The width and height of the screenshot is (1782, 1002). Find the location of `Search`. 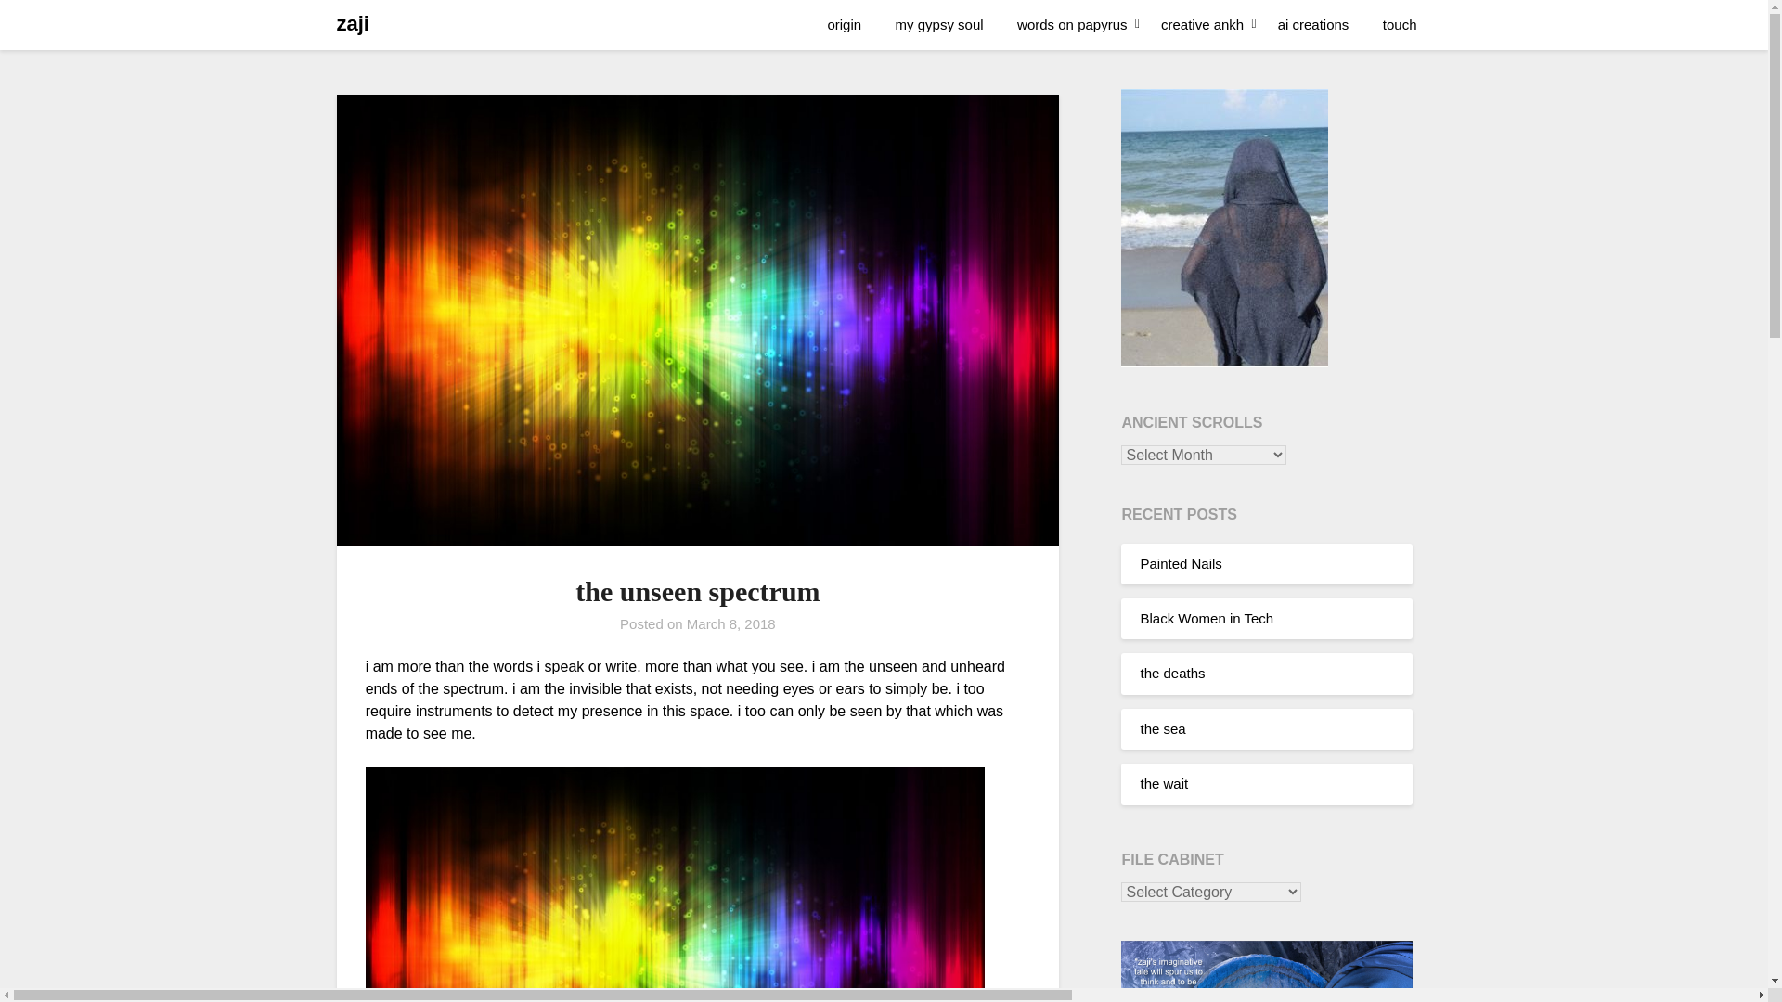

Search is located at coordinates (46, 27).